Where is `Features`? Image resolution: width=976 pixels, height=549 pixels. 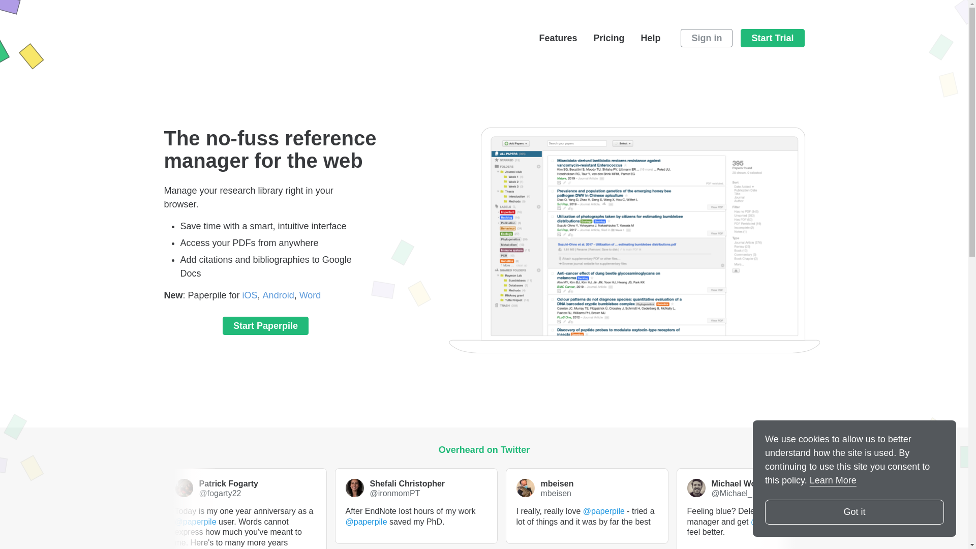 Features is located at coordinates (557, 38).